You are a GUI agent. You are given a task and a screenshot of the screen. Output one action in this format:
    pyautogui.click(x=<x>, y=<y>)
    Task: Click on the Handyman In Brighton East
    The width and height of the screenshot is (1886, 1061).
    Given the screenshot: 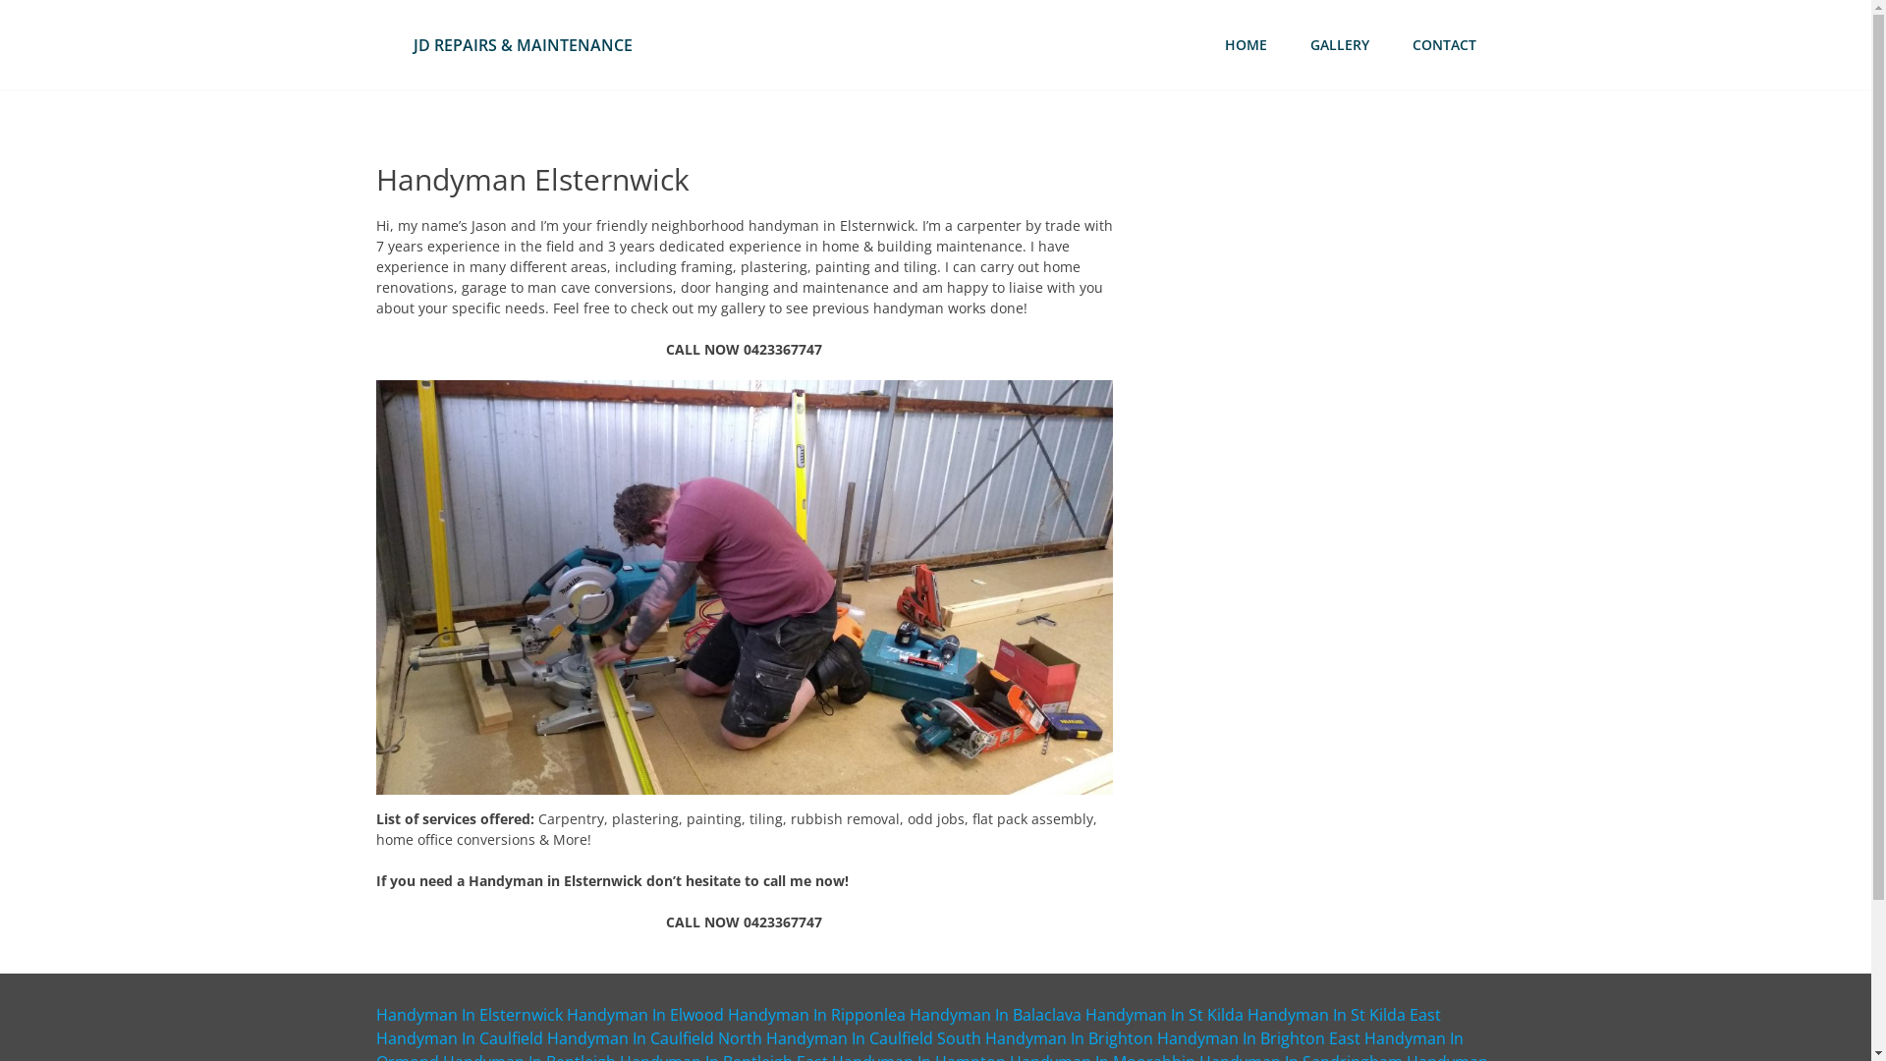 What is the action you would take?
    pyautogui.click(x=1259, y=1038)
    